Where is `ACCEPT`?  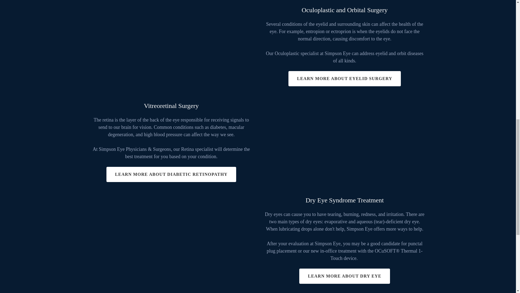
ACCEPT is located at coordinates (455, 116).